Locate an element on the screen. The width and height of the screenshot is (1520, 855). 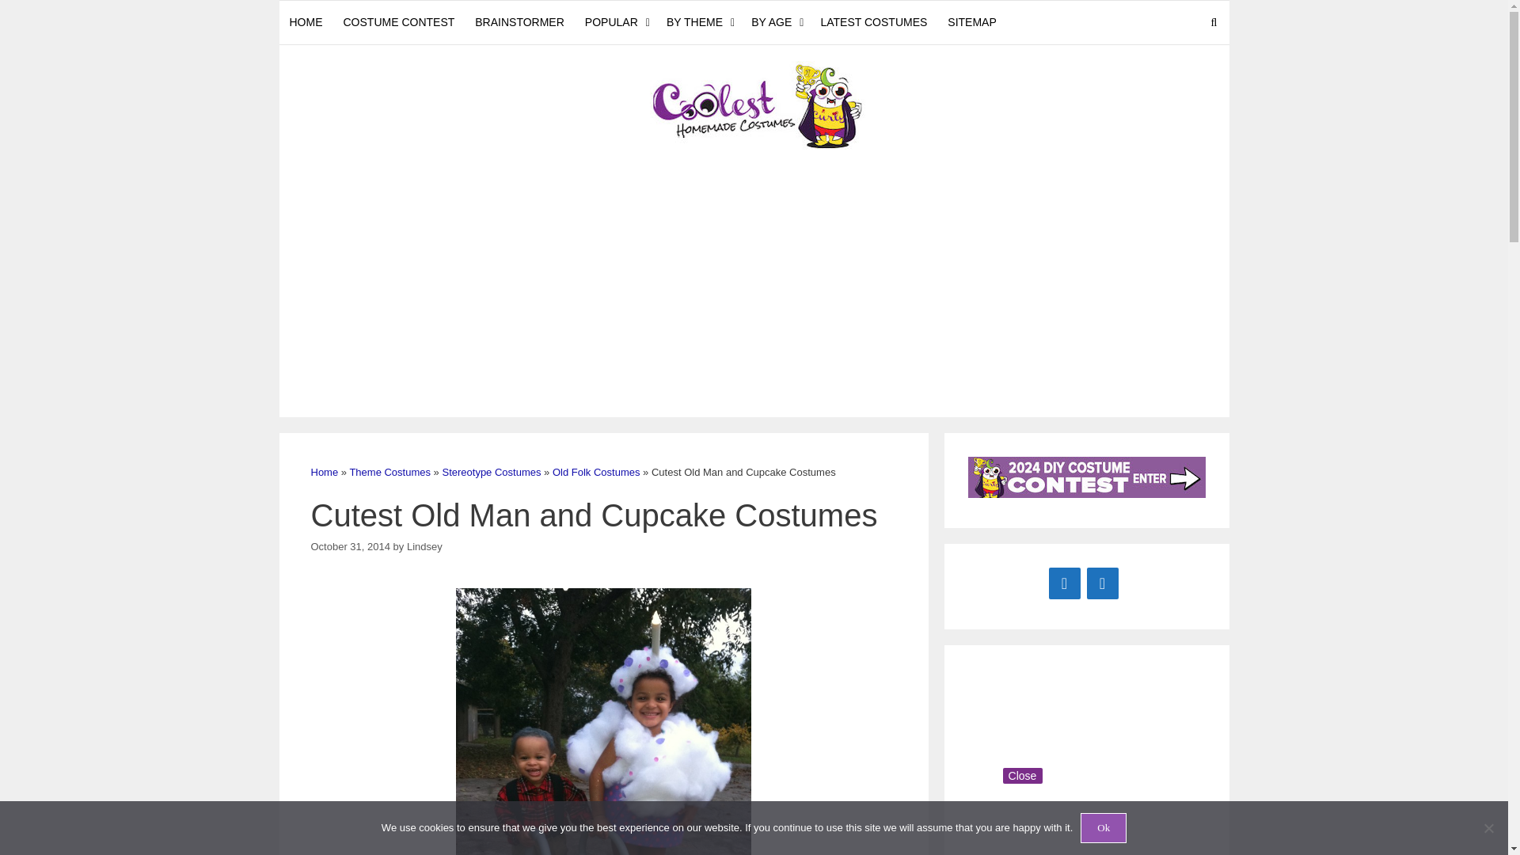
BY THEME is located at coordinates (698, 22).